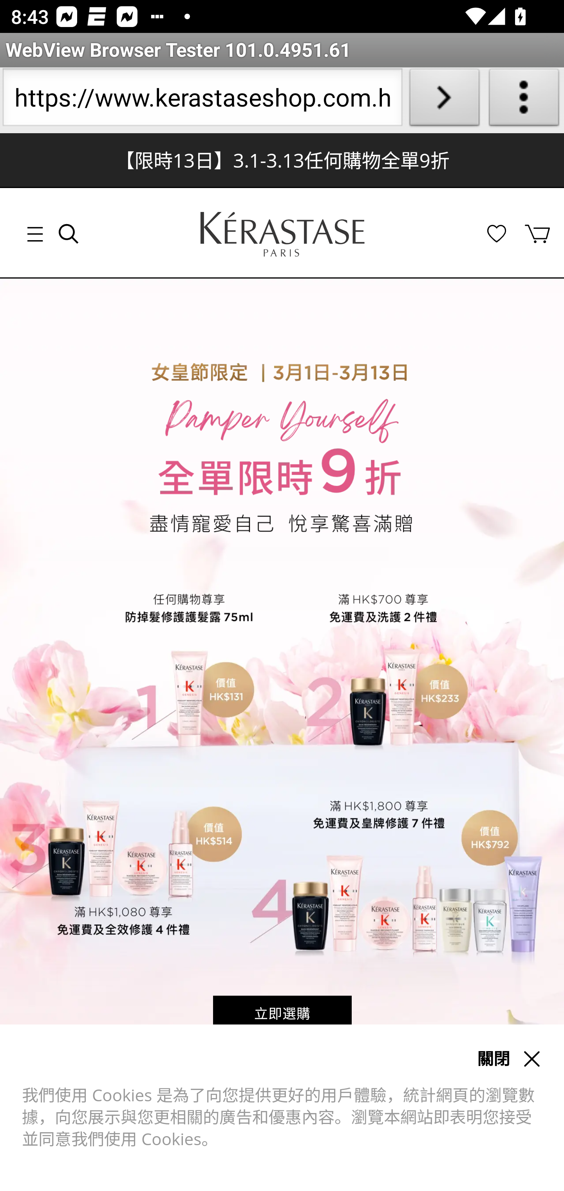  What do you see at coordinates (282, 234) in the screenshot?
I see `0cddd1fa-92c3-4180-b373-114d772fdfc2` at bounding box center [282, 234].